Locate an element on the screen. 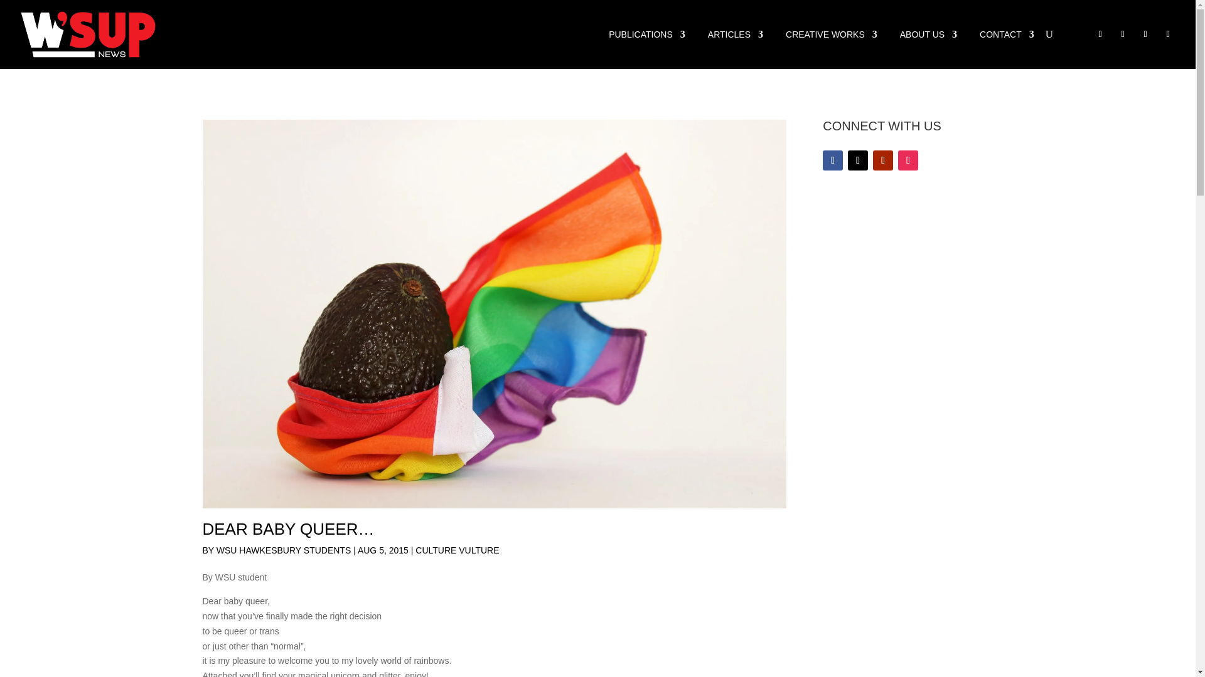 The width and height of the screenshot is (1205, 677). Posts by WSU Hawkesbury students is located at coordinates (284, 550).